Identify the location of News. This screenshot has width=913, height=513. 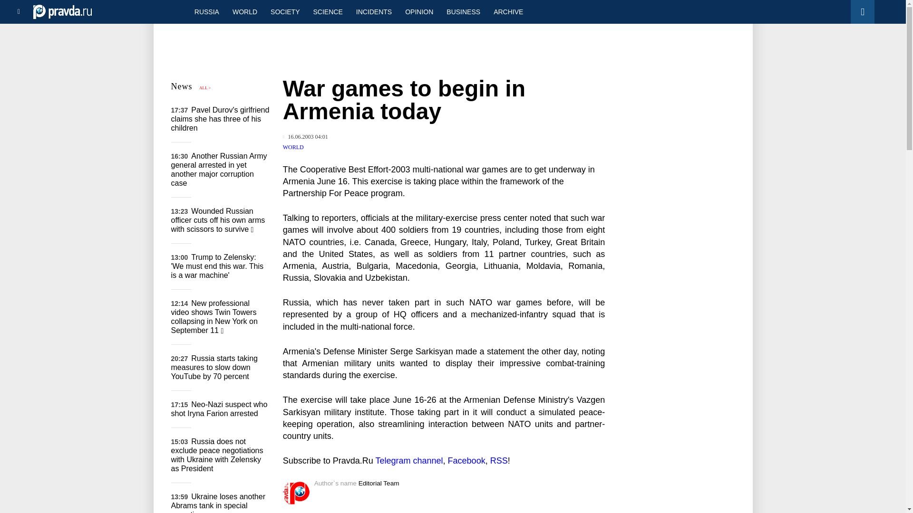
(182, 86).